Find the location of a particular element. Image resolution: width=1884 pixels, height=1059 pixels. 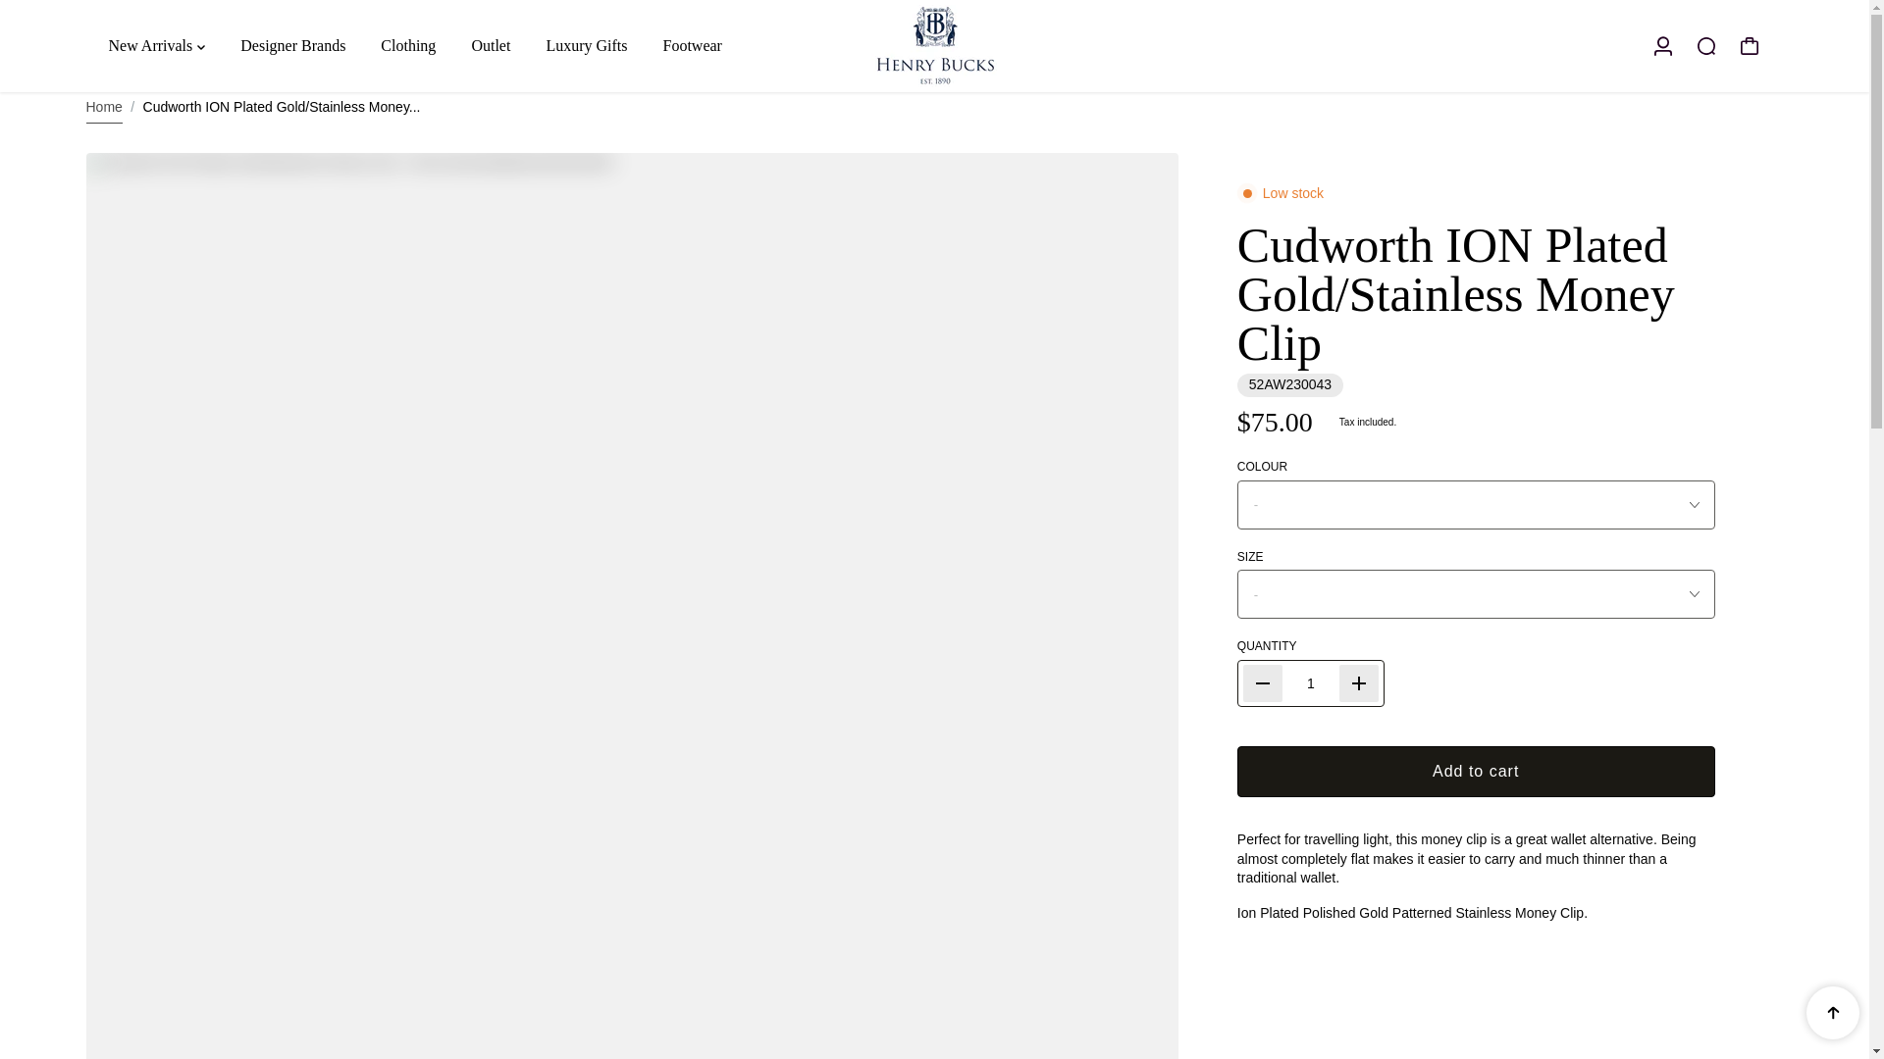

Luxury Gifts is located at coordinates (586, 45).